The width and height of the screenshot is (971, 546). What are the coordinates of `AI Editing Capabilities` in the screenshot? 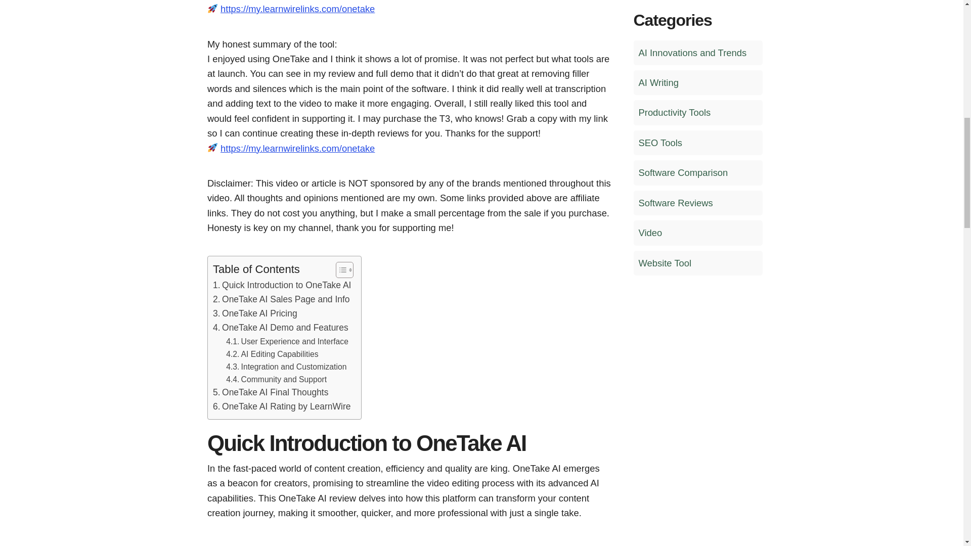 It's located at (272, 354).